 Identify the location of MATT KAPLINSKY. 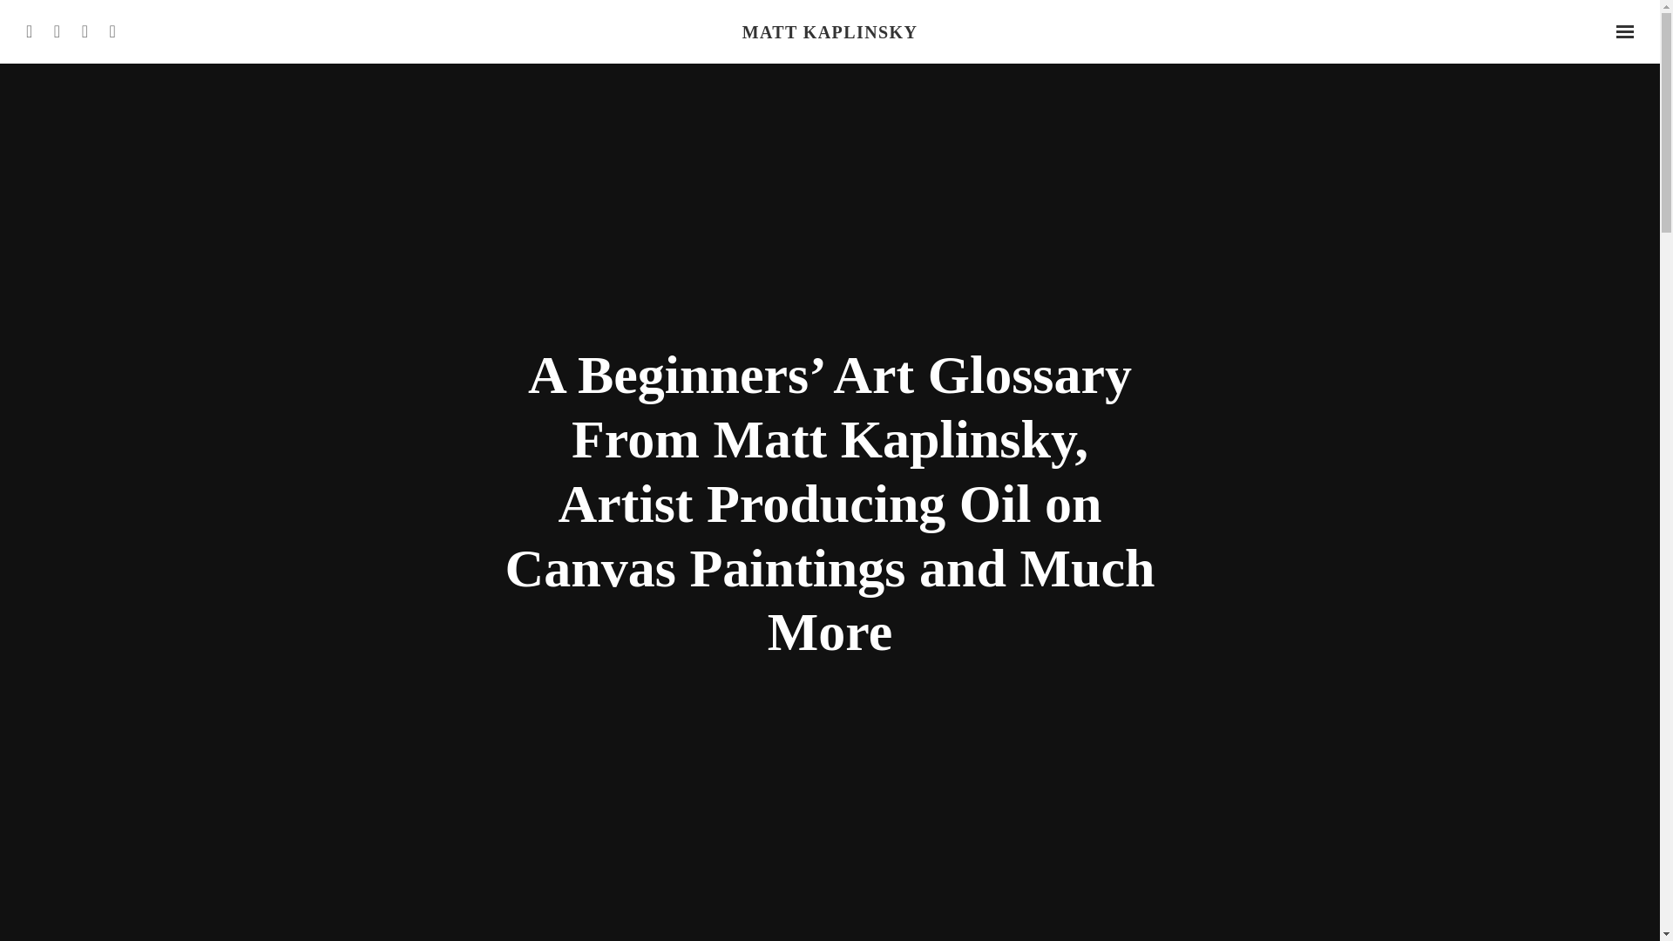
(830, 31).